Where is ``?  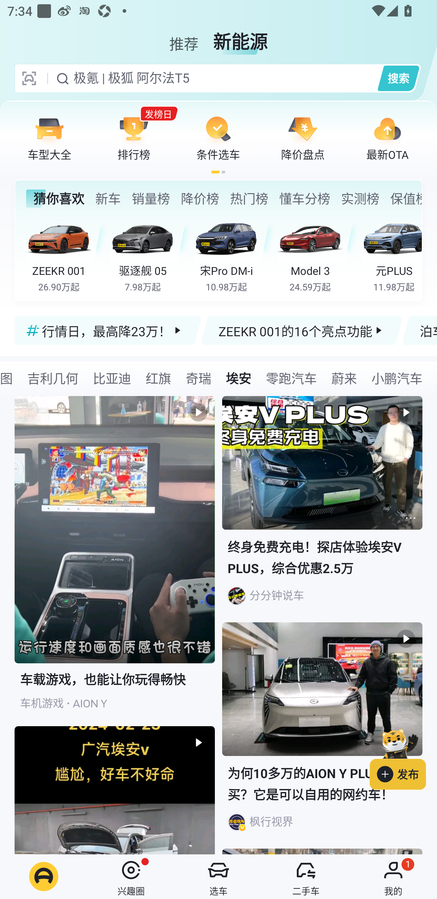
 is located at coordinates (410, 518).